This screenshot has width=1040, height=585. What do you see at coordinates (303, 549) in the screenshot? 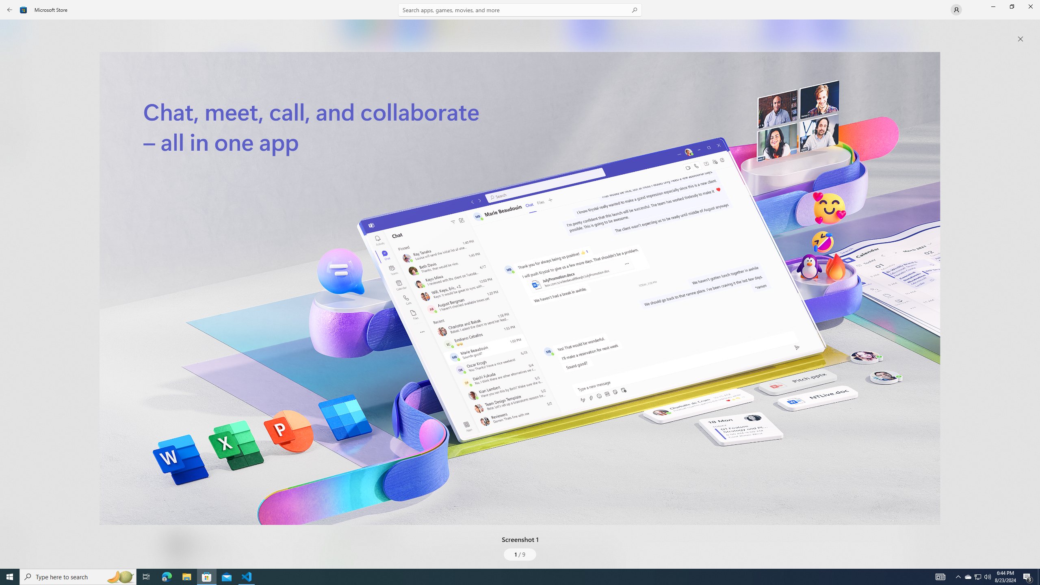
I see `Share` at bounding box center [303, 549].